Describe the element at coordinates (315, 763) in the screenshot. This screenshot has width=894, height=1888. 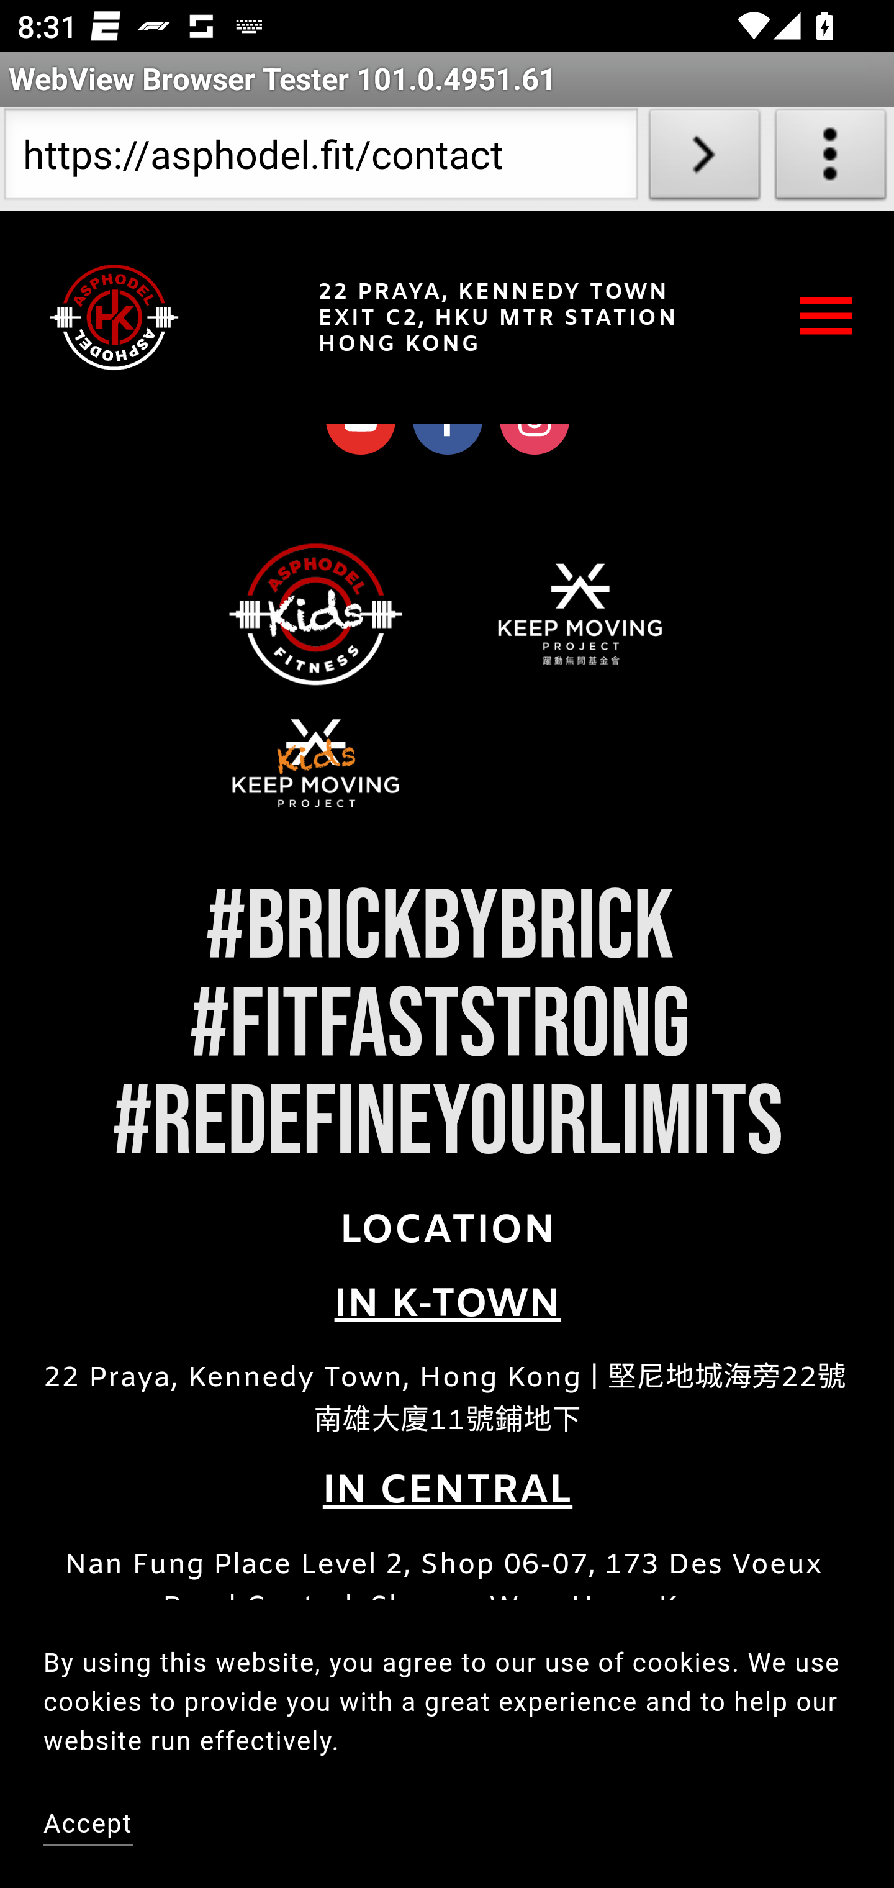
I see `KMP KIDS logo website.png` at that location.